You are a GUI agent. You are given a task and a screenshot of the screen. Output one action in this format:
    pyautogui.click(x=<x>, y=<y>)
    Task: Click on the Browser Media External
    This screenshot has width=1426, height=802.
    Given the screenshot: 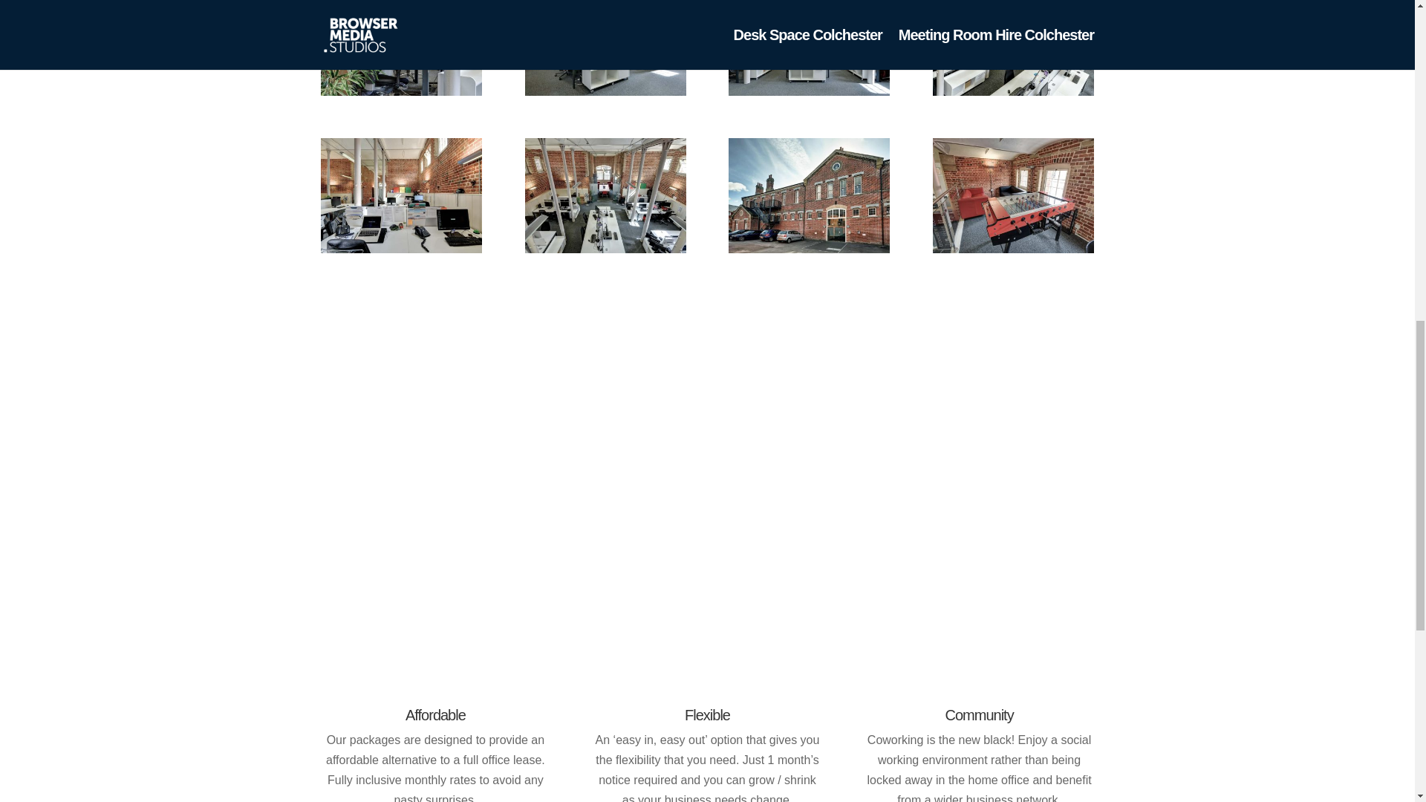 What is the action you would take?
    pyautogui.click(x=810, y=250)
    